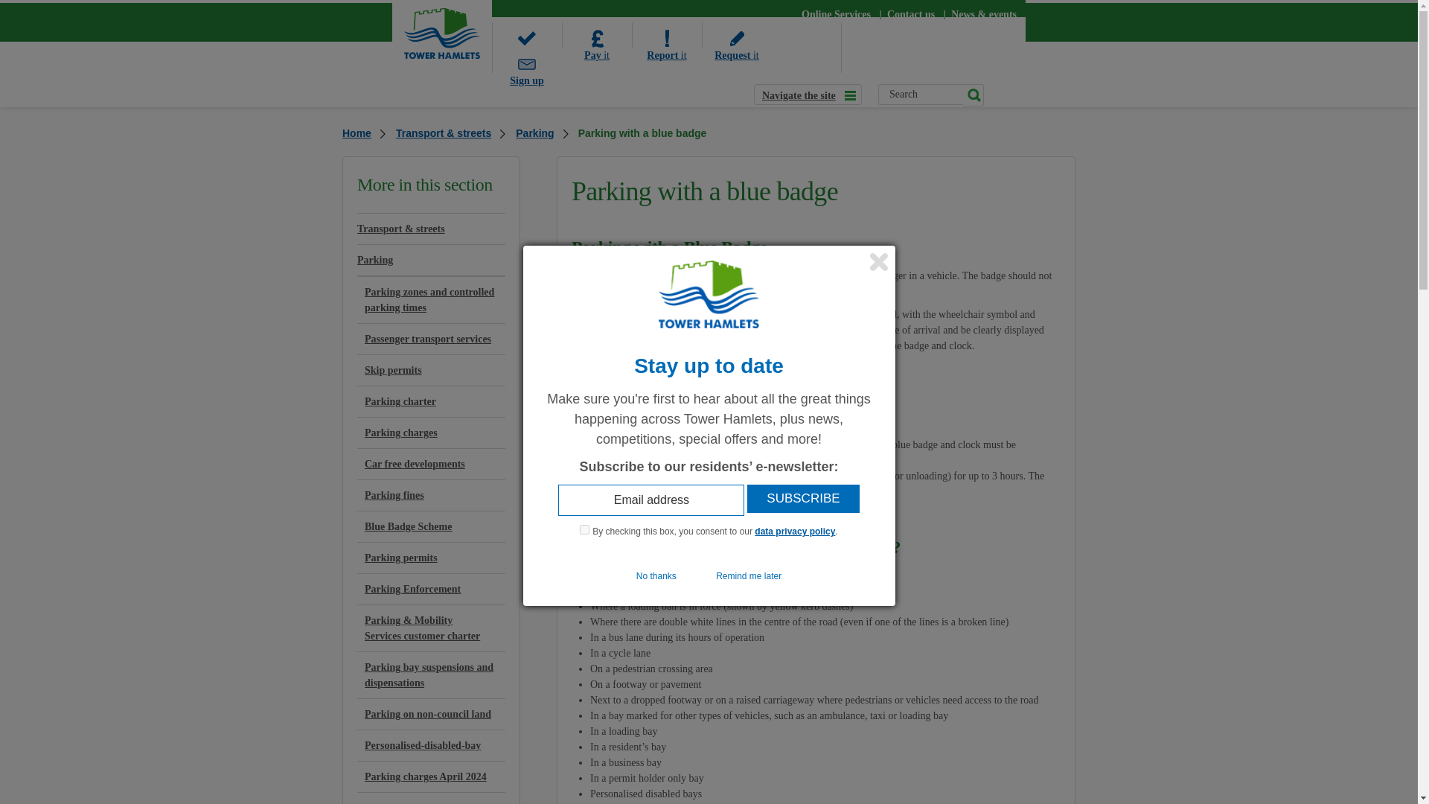 This screenshot has height=804, width=1429. I want to click on Skip permits, so click(432, 371).